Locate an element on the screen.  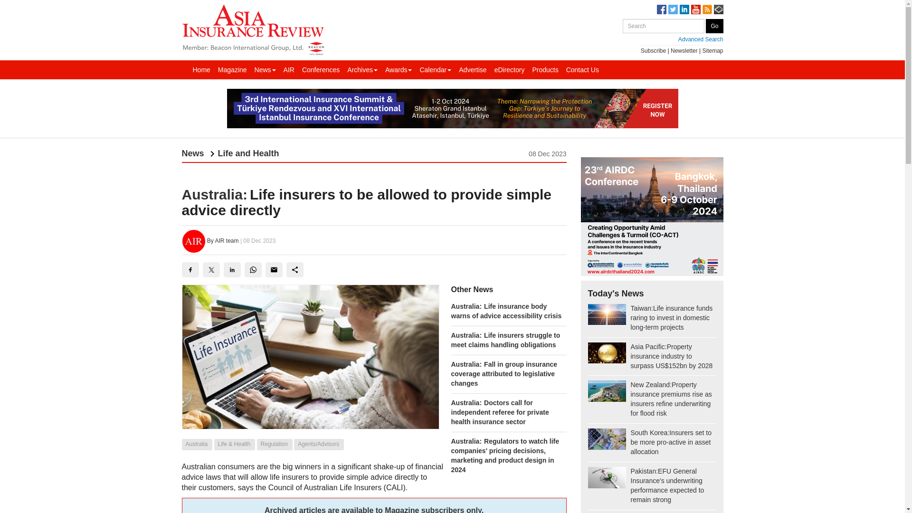
Go is located at coordinates (714, 26).